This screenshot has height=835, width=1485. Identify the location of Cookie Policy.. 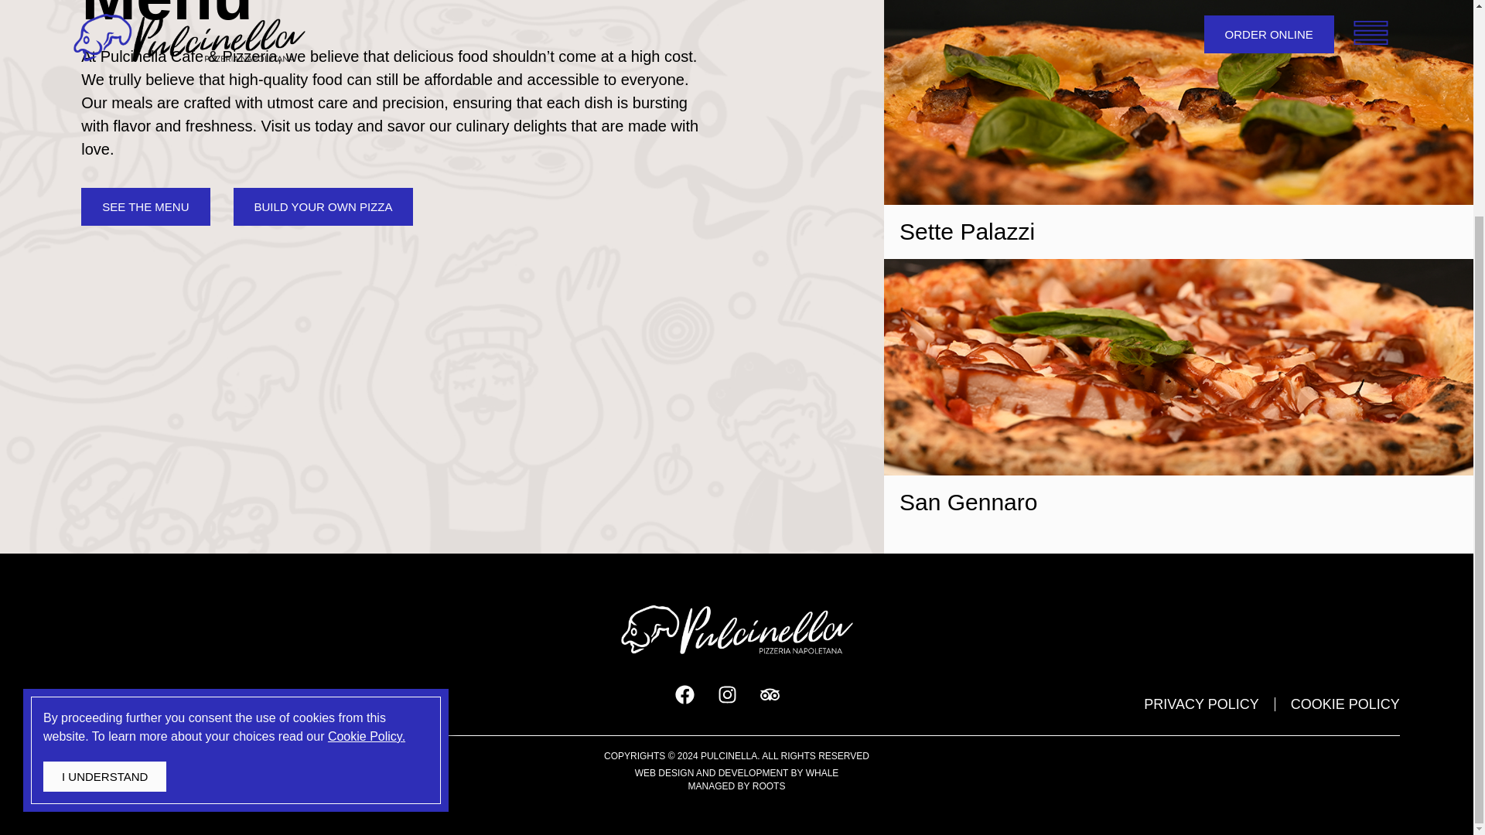
(367, 455).